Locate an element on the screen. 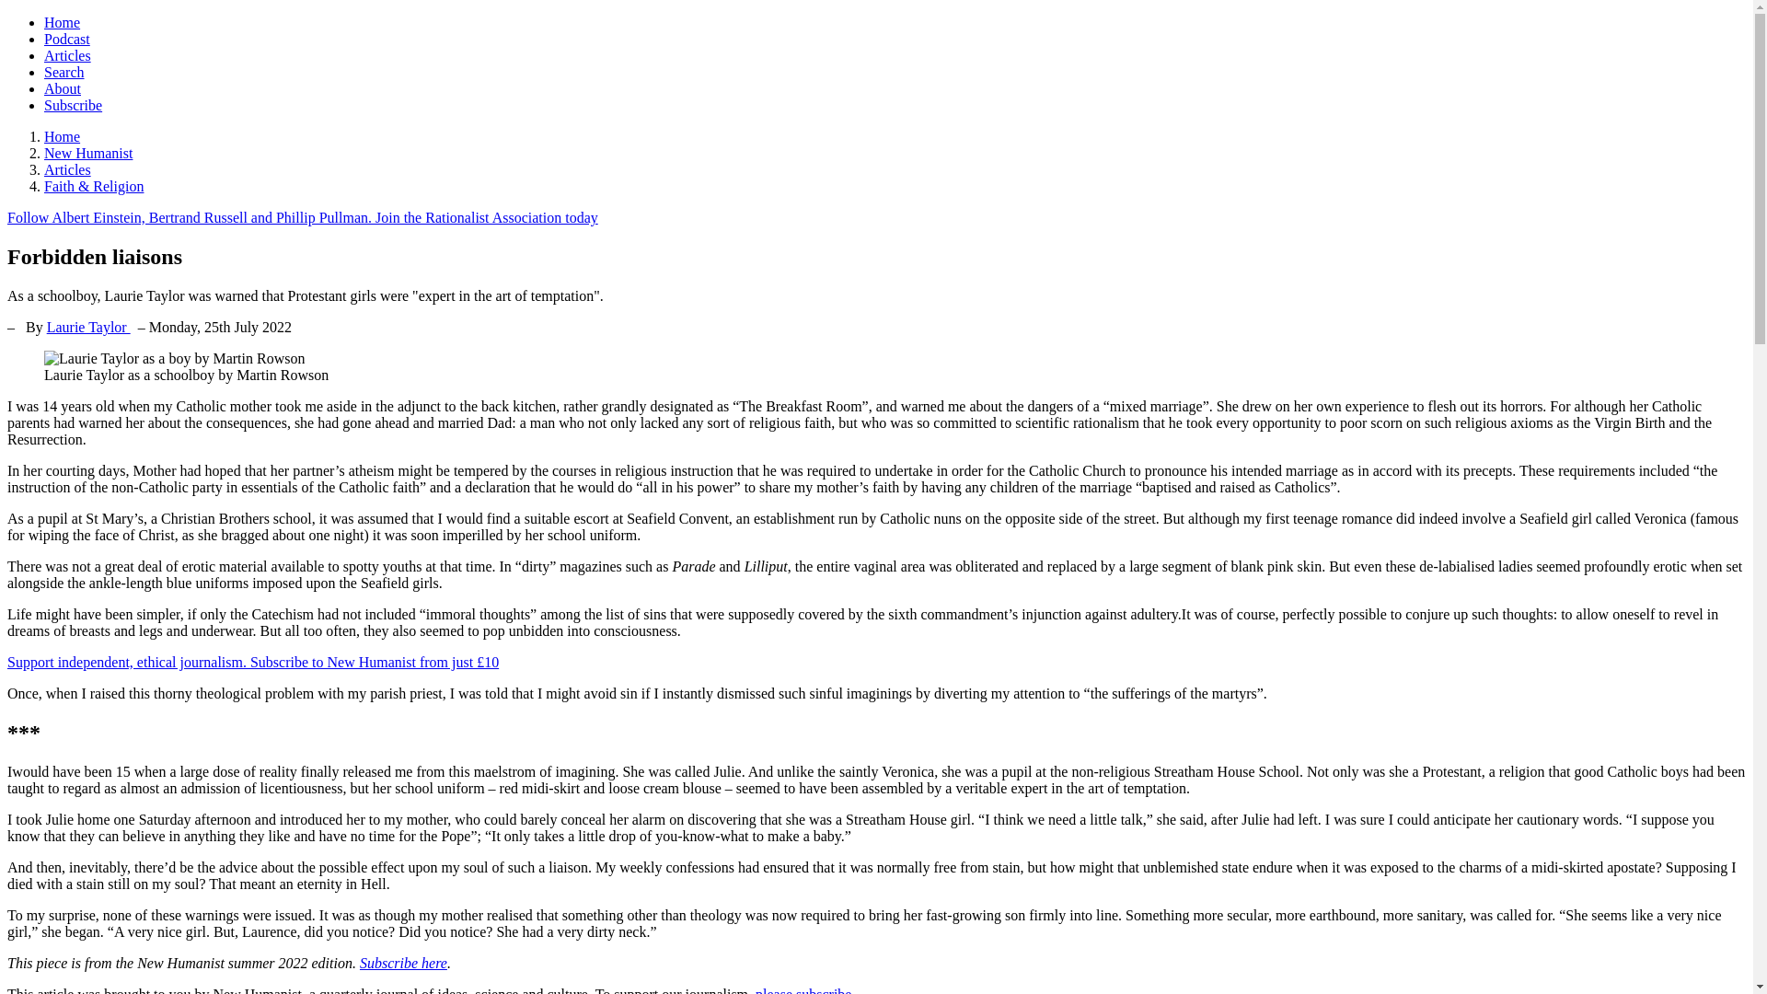  Podcast is located at coordinates (66, 39).